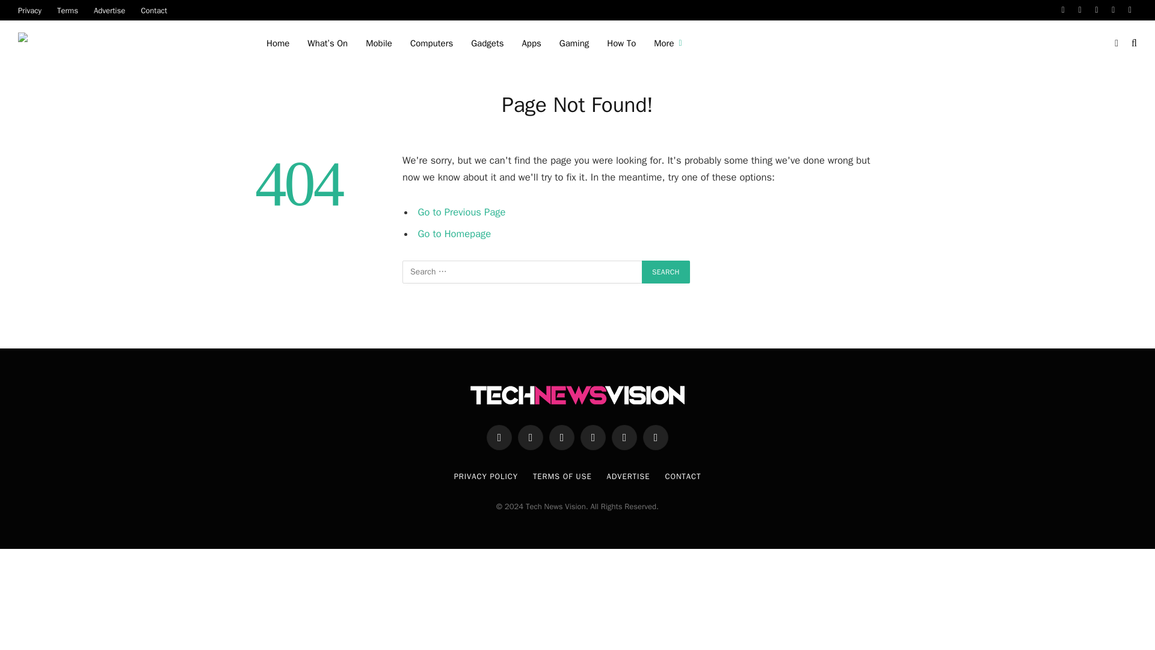  What do you see at coordinates (30, 10) in the screenshot?
I see `Privacy` at bounding box center [30, 10].